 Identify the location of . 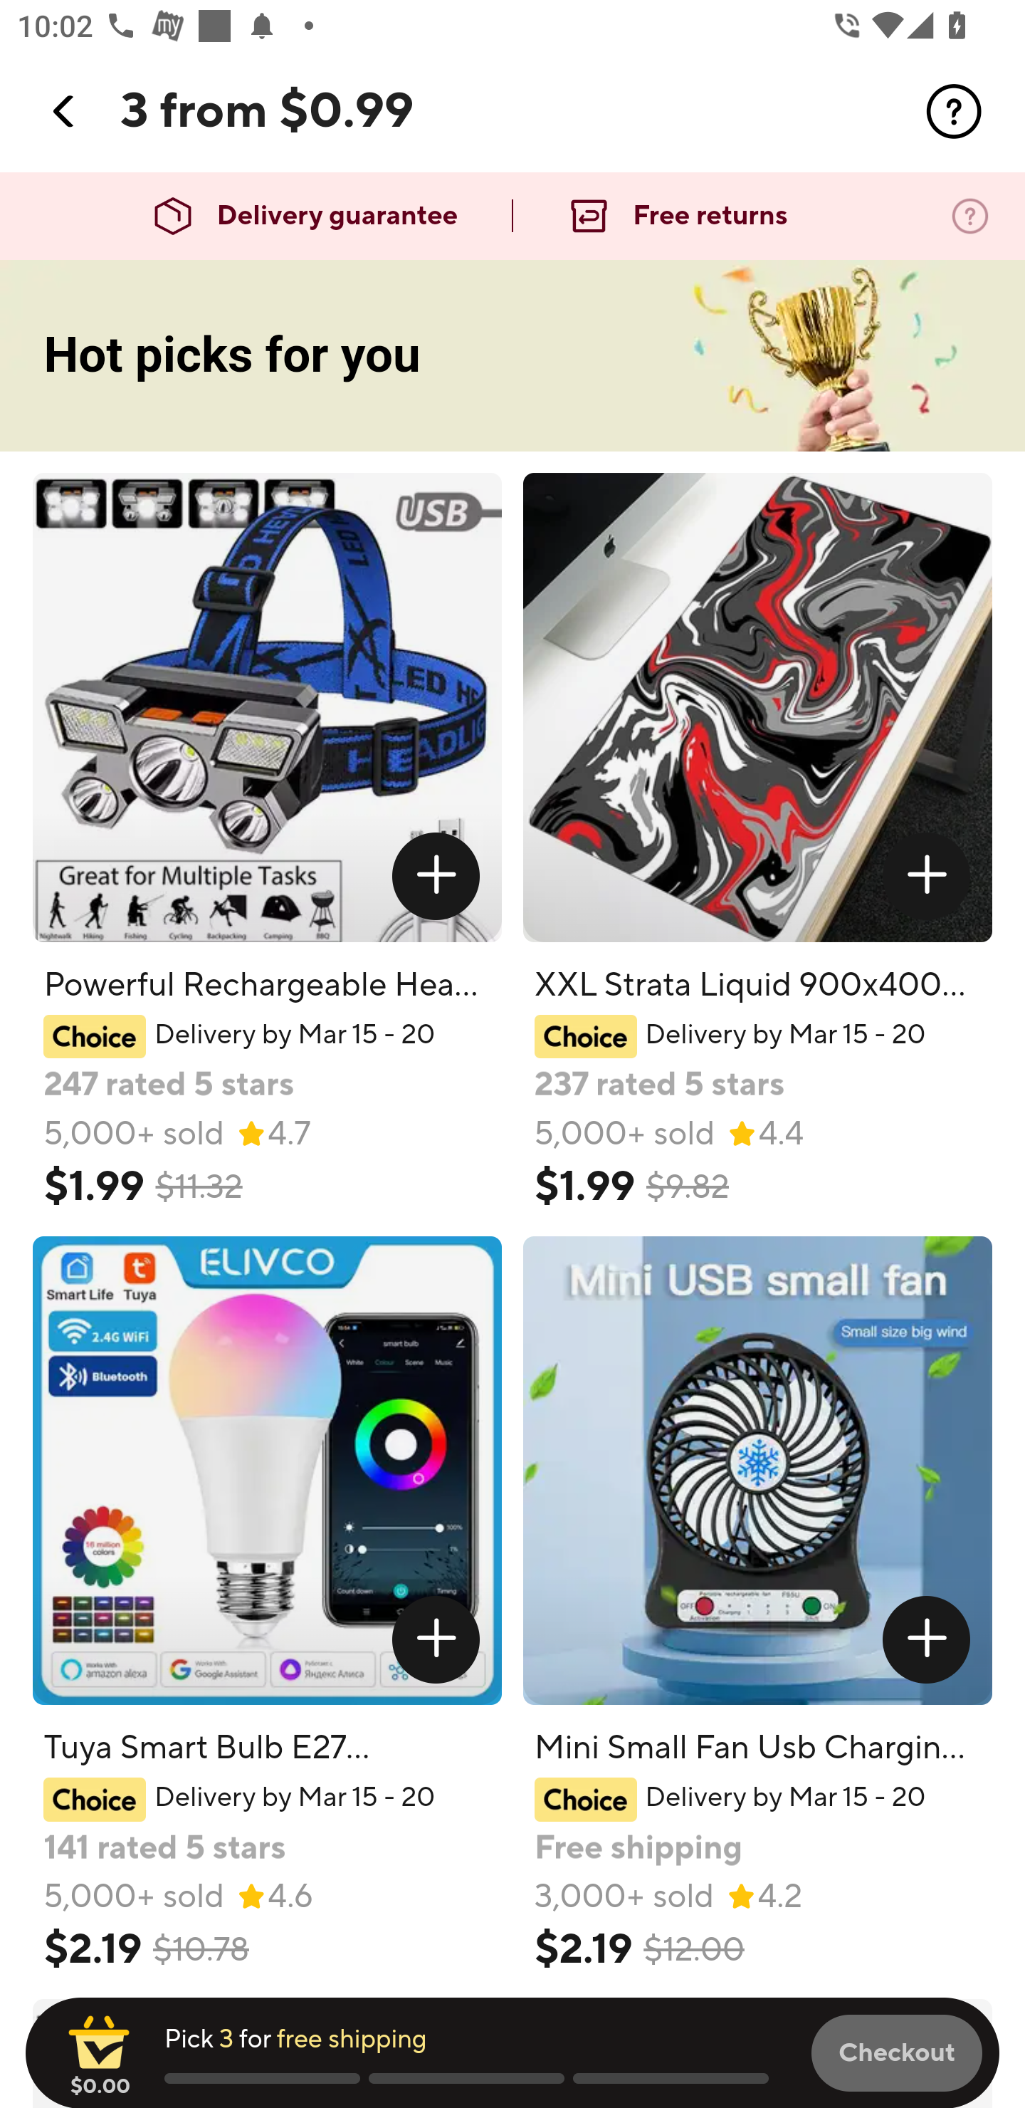
(927, 876).